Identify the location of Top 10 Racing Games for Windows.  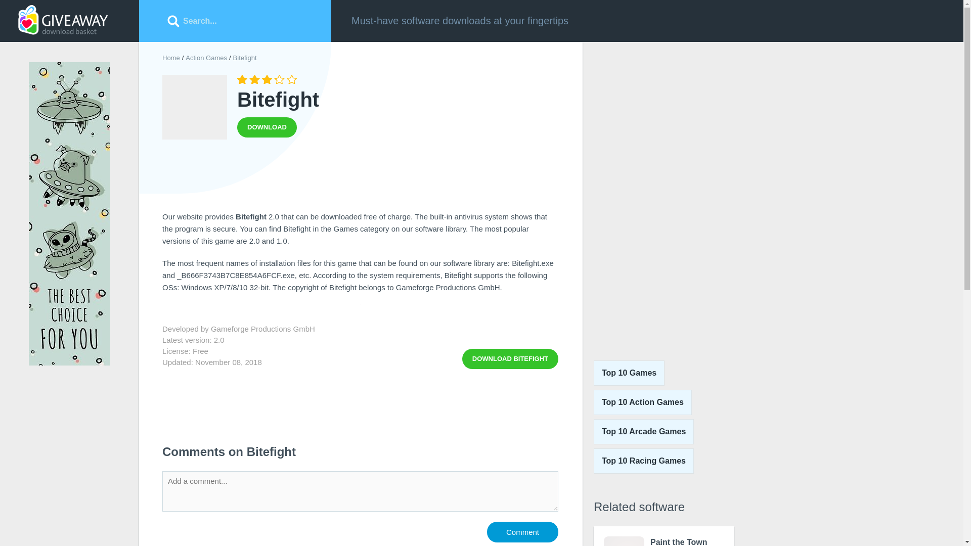
(642, 402).